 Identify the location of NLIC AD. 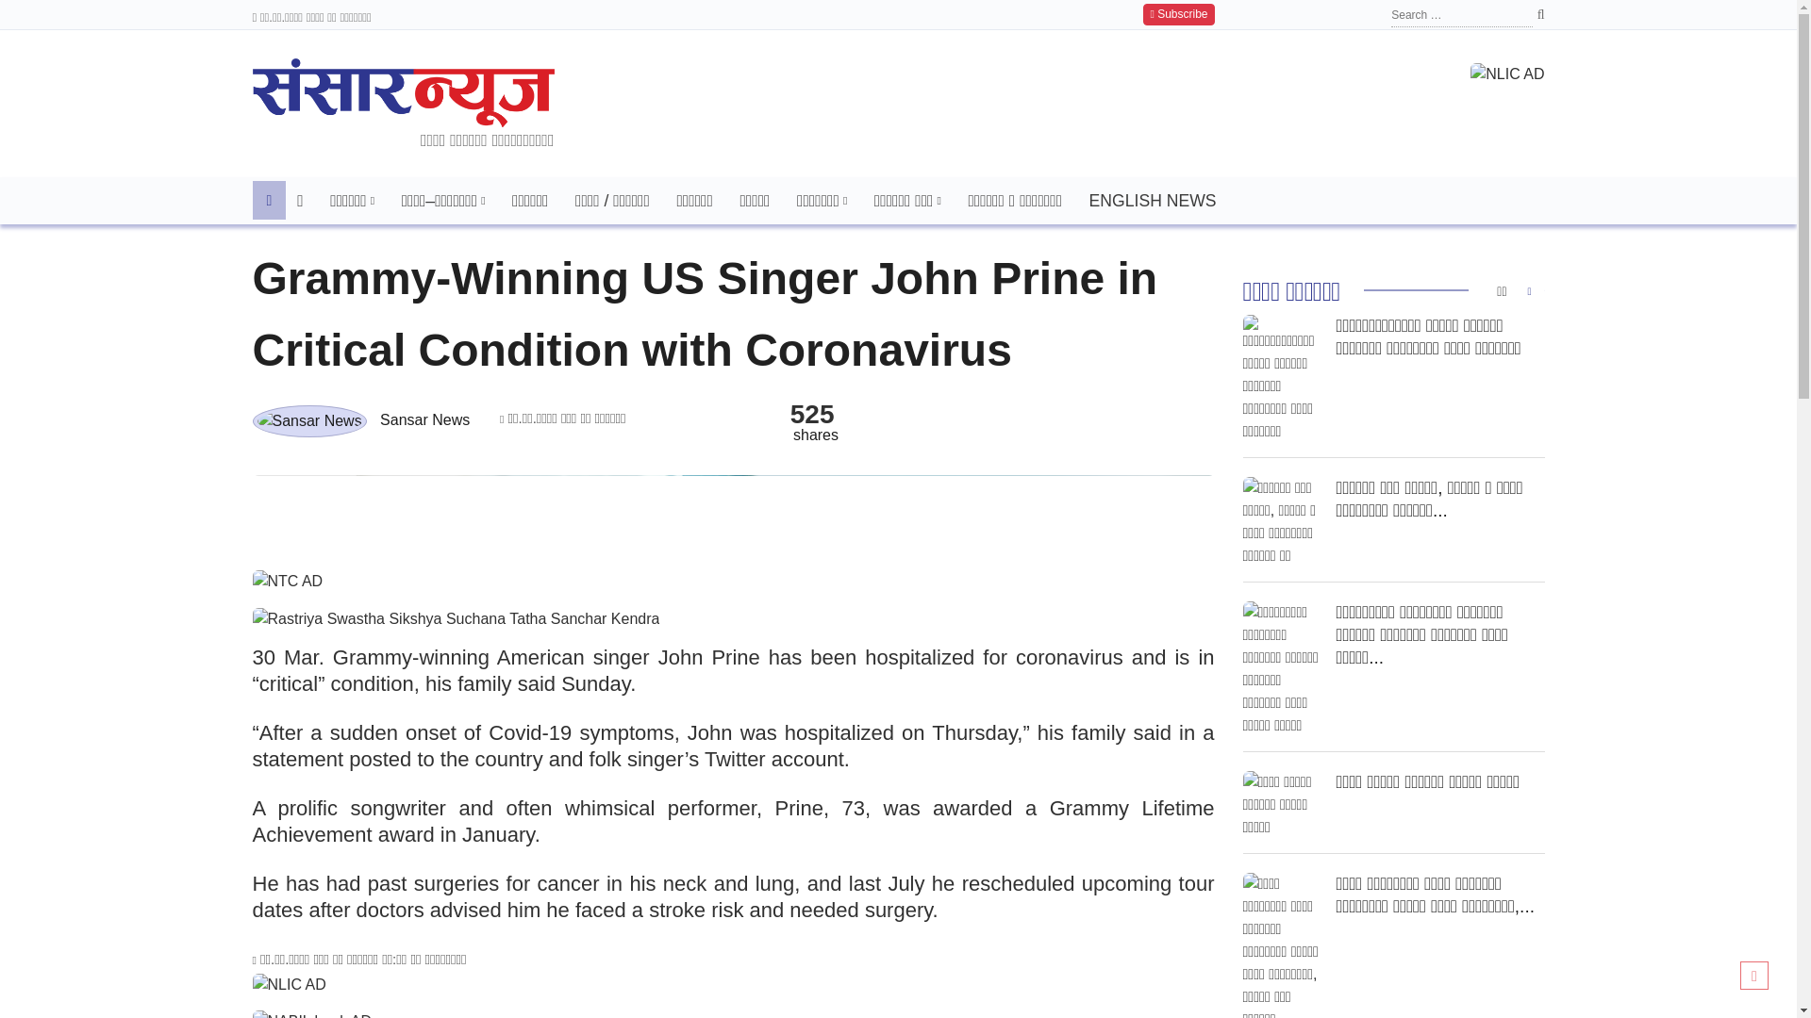
(1507, 74).